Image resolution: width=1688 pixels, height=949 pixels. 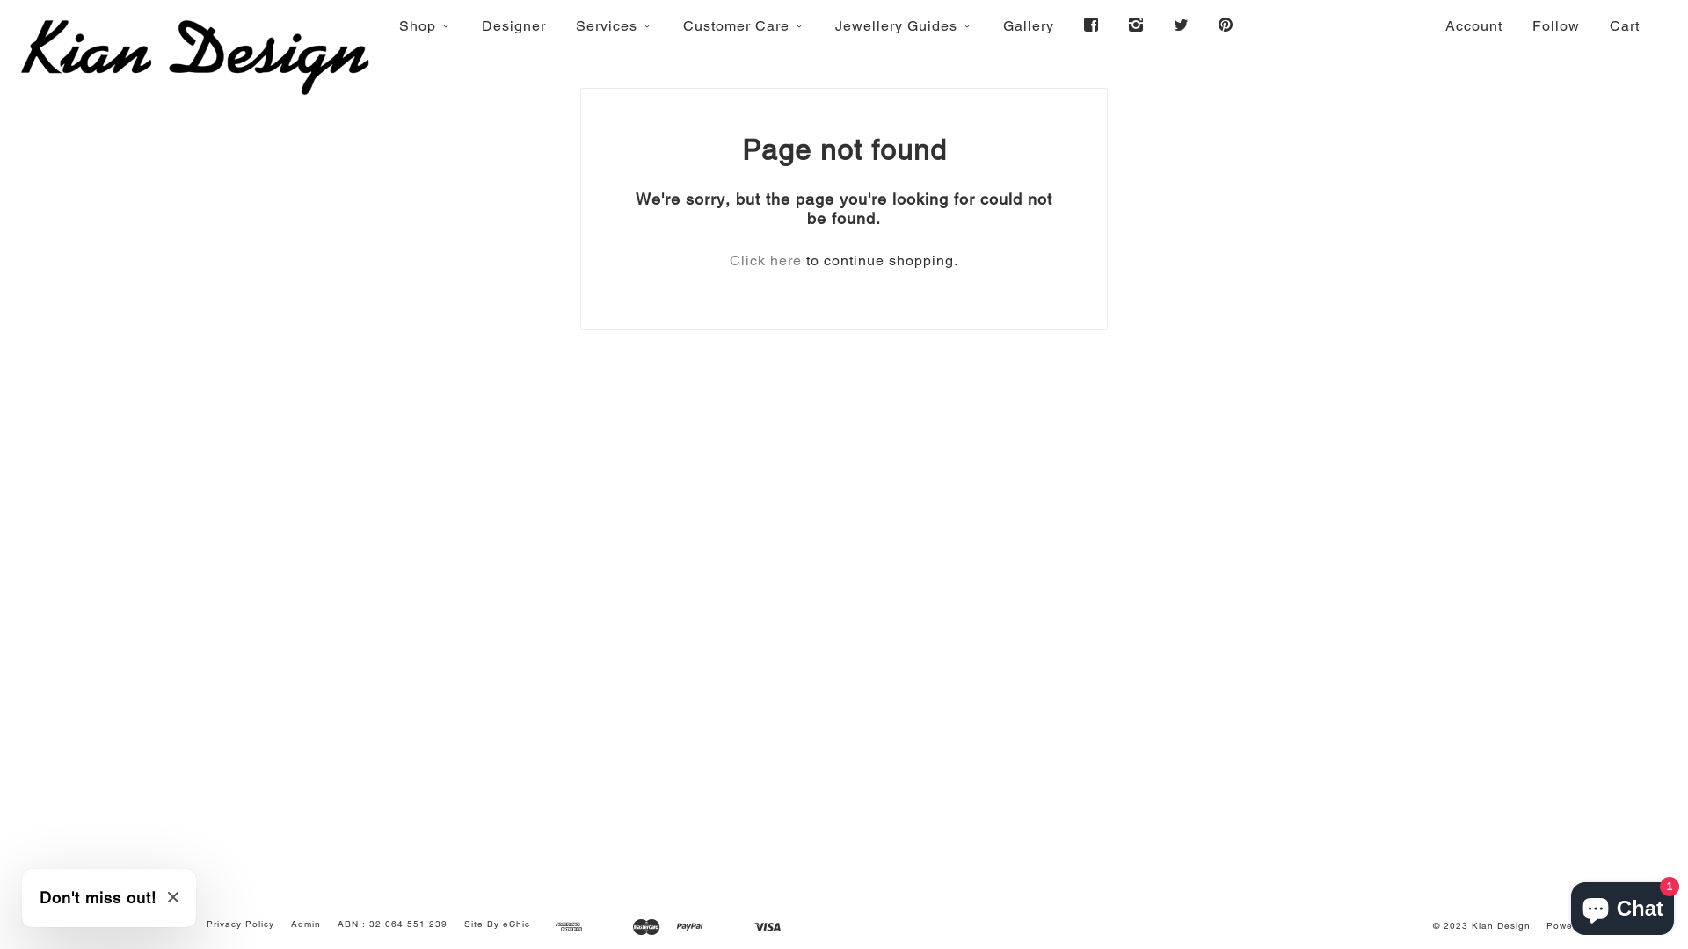 What do you see at coordinates (615, 25) in the screenshot?
I see `Services` at bounding box center [615, 25].